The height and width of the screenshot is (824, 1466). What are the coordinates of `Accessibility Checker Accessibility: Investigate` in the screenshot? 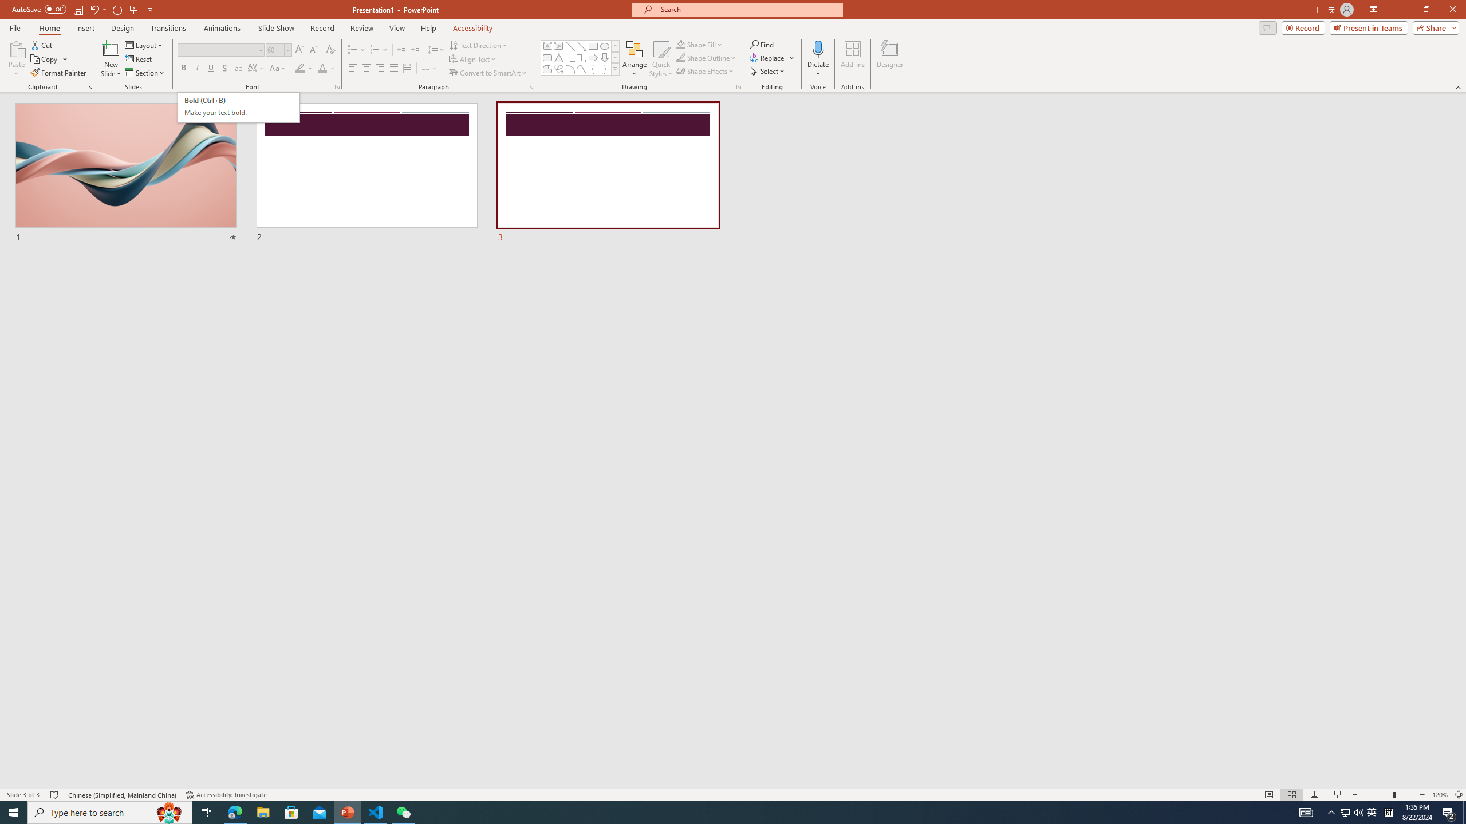 It's located at (228, 795).